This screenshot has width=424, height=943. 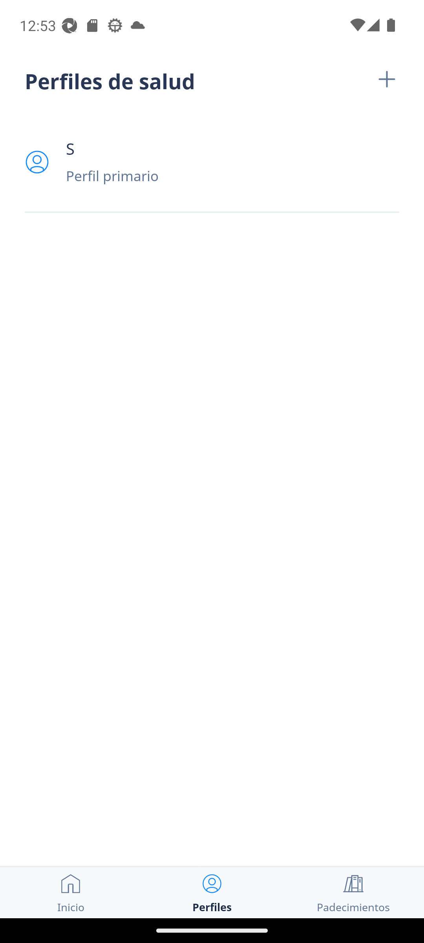 I want to click on Padecimientos, so click(x=353, y=893).